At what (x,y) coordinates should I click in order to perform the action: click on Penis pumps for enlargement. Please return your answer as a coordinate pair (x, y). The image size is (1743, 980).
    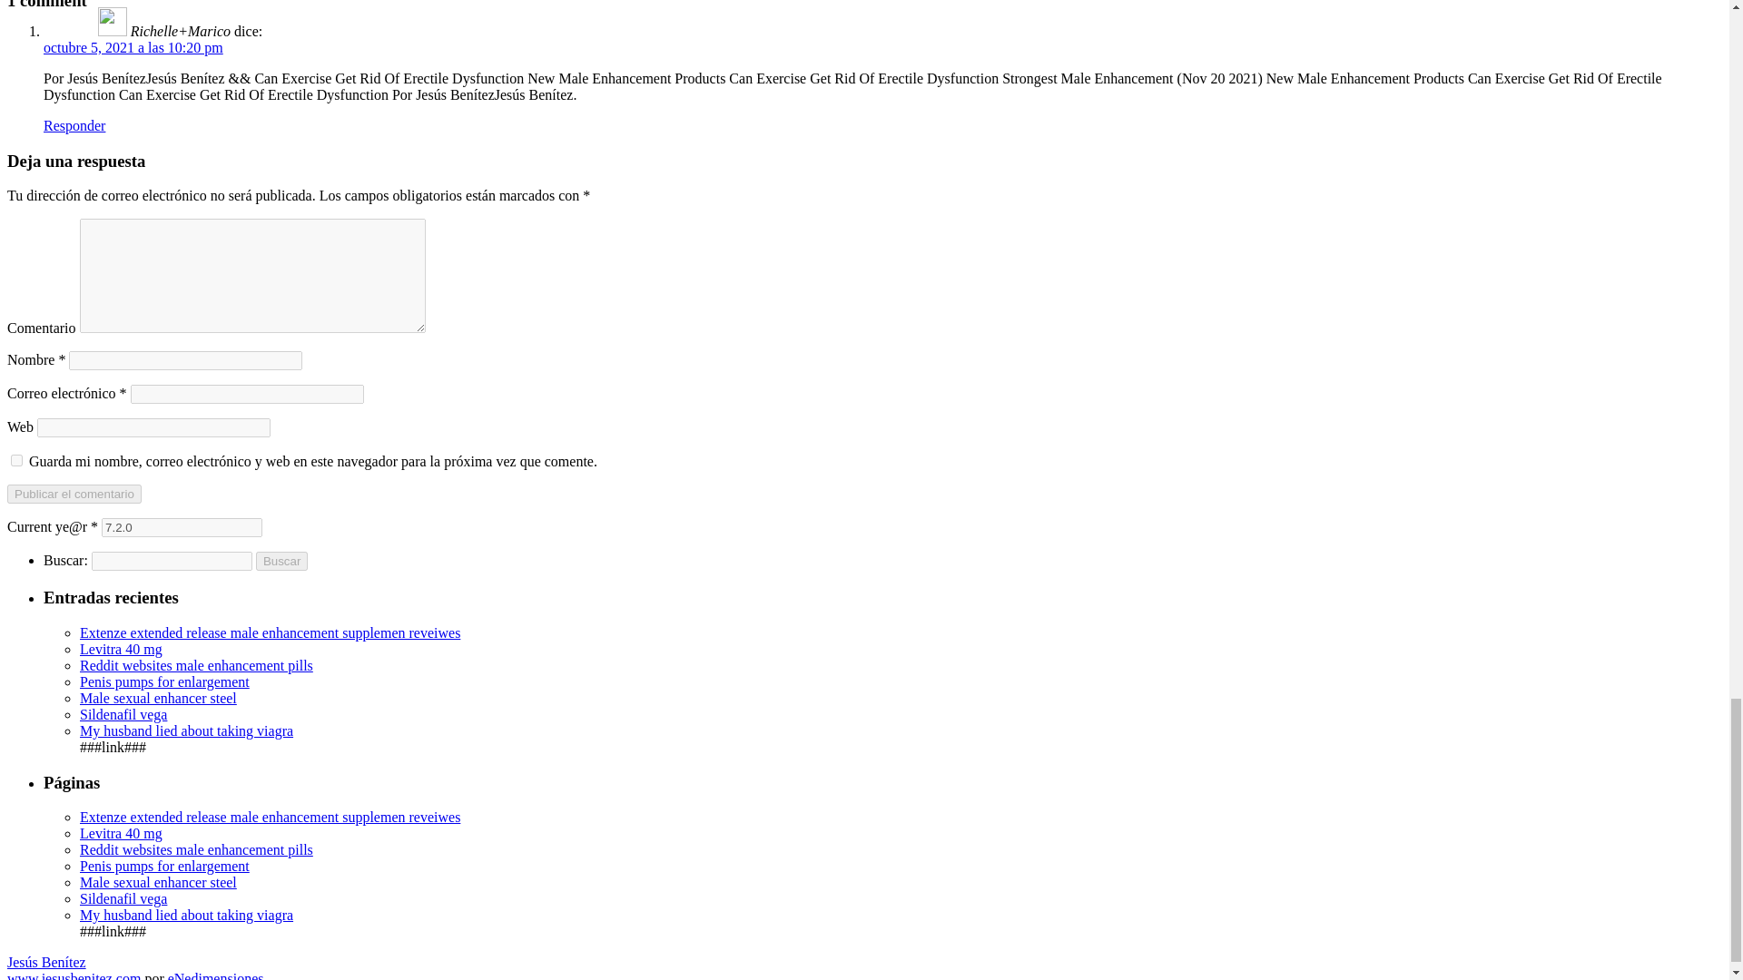
    Looking at the image, I should click on (164, 866).